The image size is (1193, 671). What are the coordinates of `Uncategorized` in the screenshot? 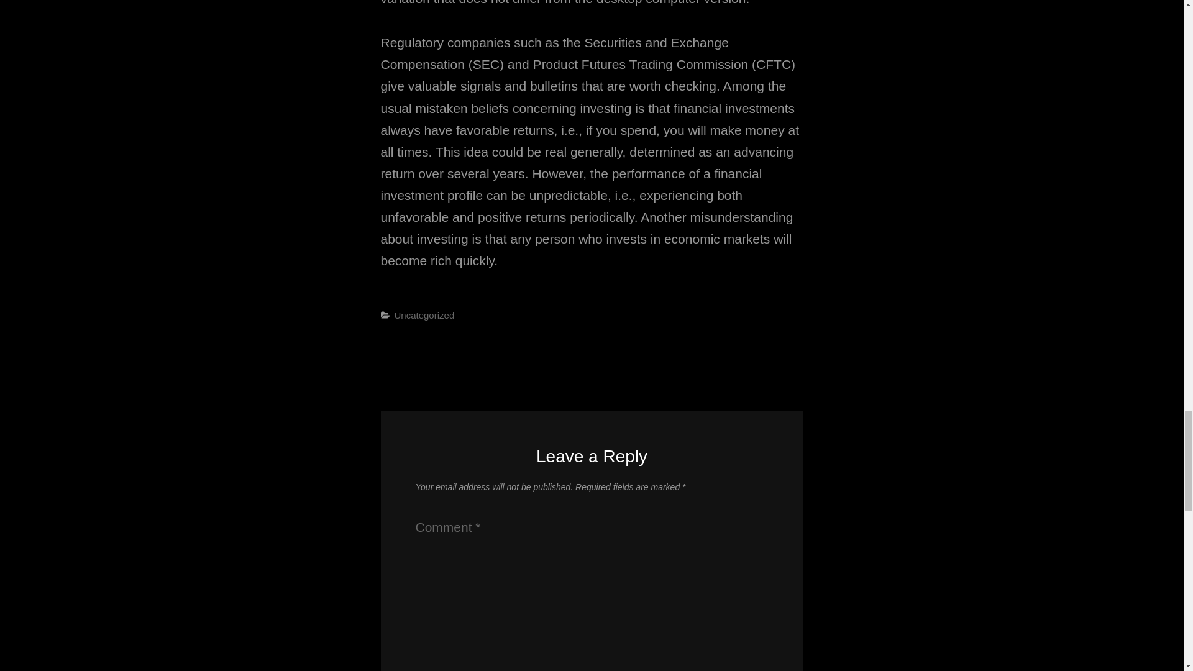 It's located at (424, 315).